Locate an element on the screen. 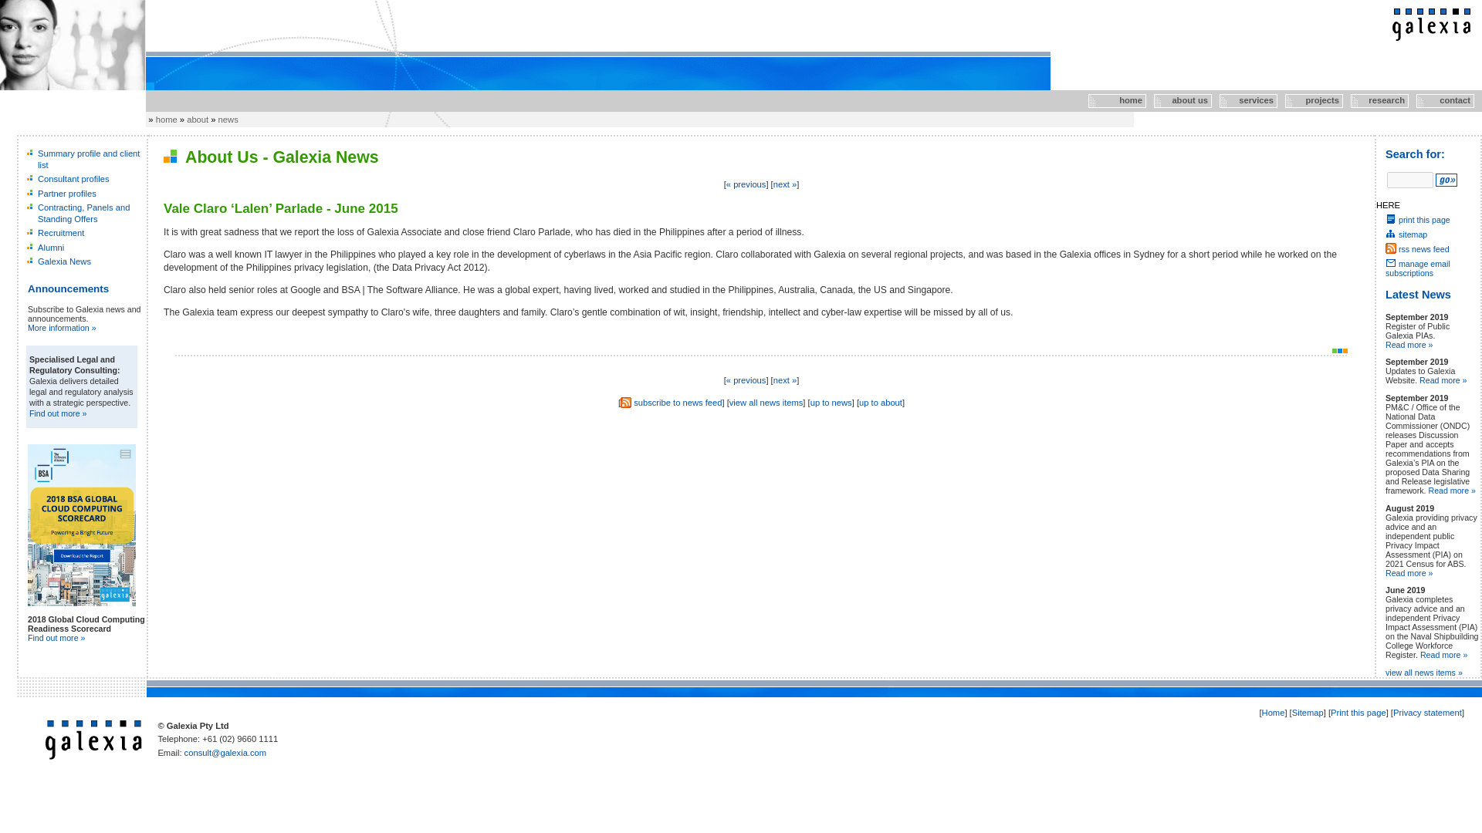 This screenshot has height=833, width=1482. Latest News is located at coordinates (1418, 294).